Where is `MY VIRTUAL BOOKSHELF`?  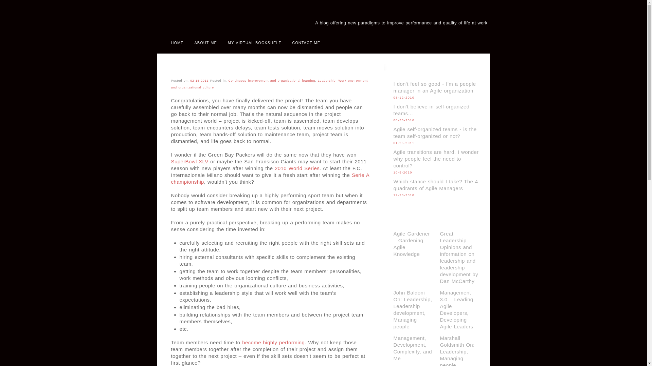
MY VIRTUAL BOOKSHELF is located at coordinates (254, 43).